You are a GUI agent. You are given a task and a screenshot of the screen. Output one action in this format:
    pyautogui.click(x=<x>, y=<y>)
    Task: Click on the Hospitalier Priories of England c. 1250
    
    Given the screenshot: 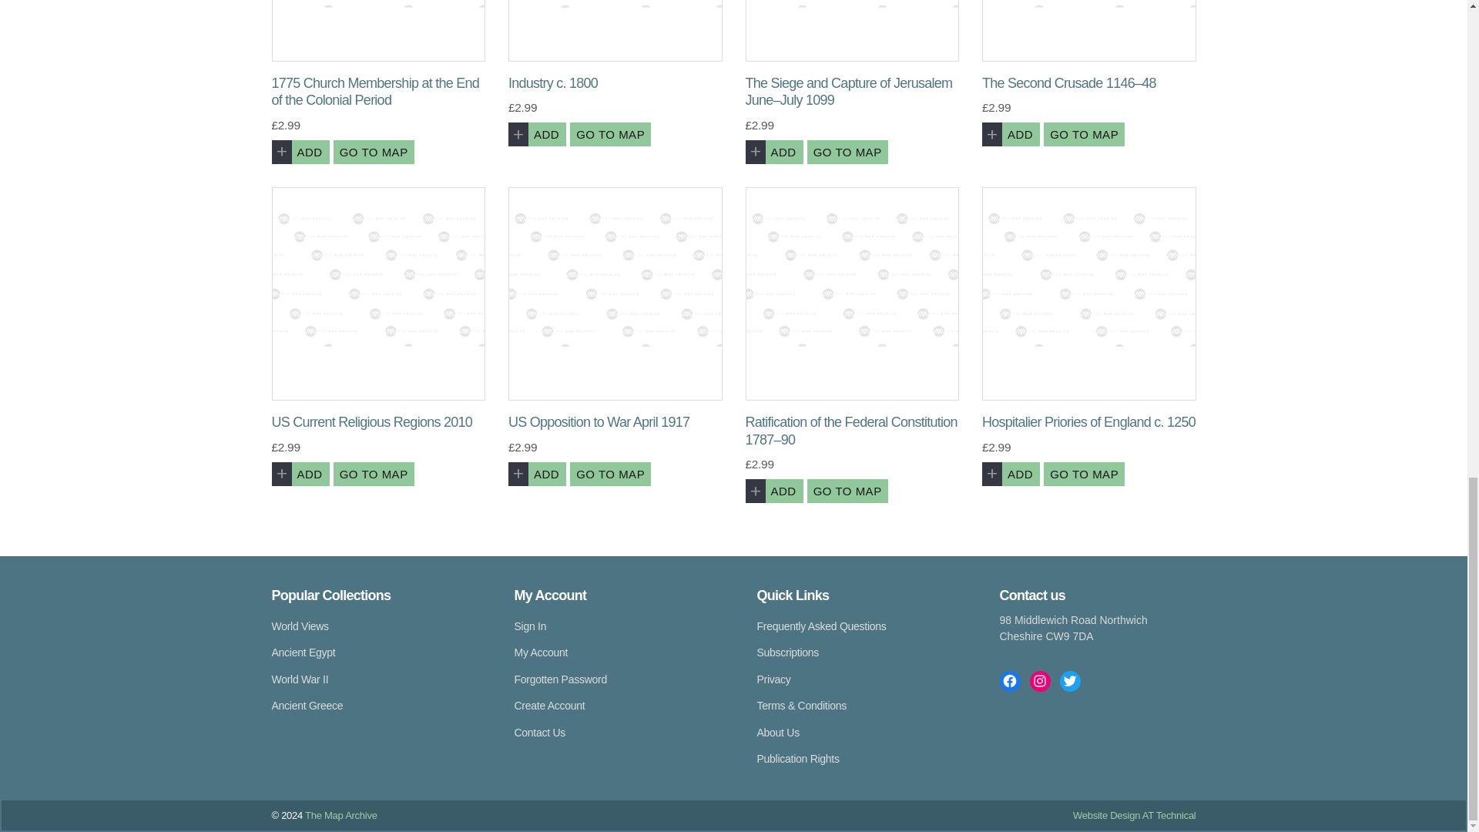 What is the action you would take?
    pyautogui.click(x=1089, y=294)
    